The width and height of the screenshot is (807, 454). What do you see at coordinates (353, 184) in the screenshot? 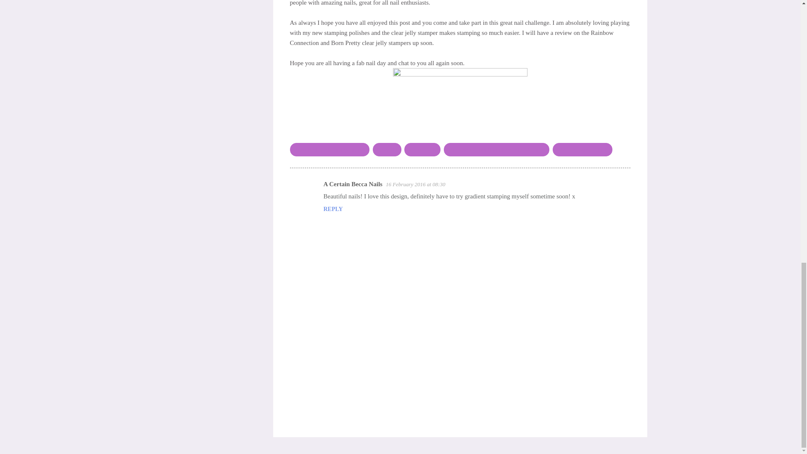
I see `A Certain Becca Nails` at bounding box center [353, 184].